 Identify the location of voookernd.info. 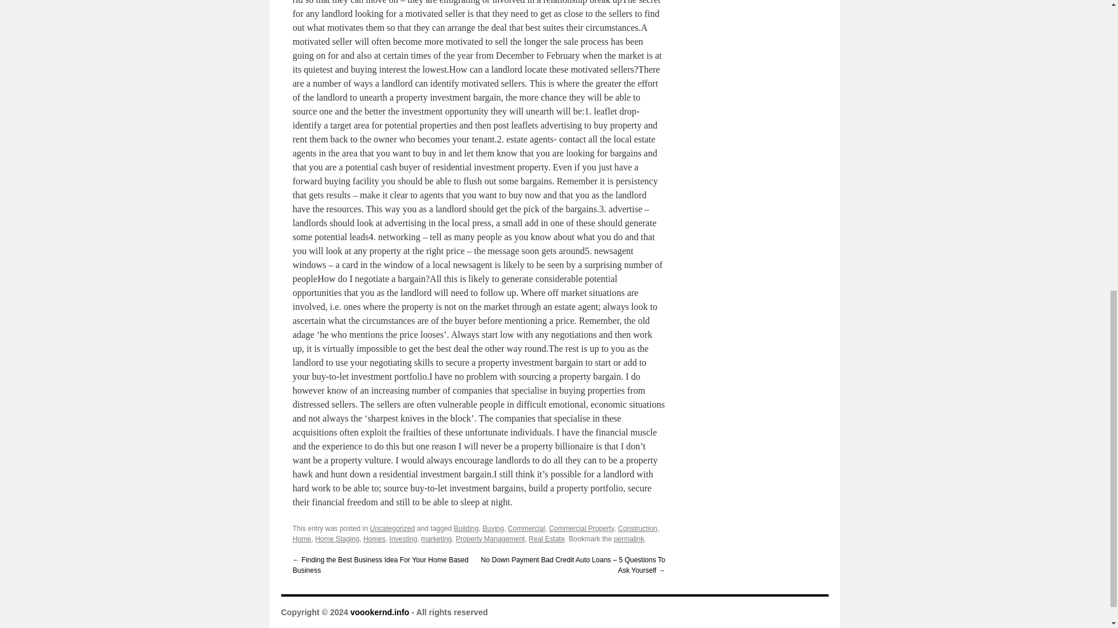
(380, 612).